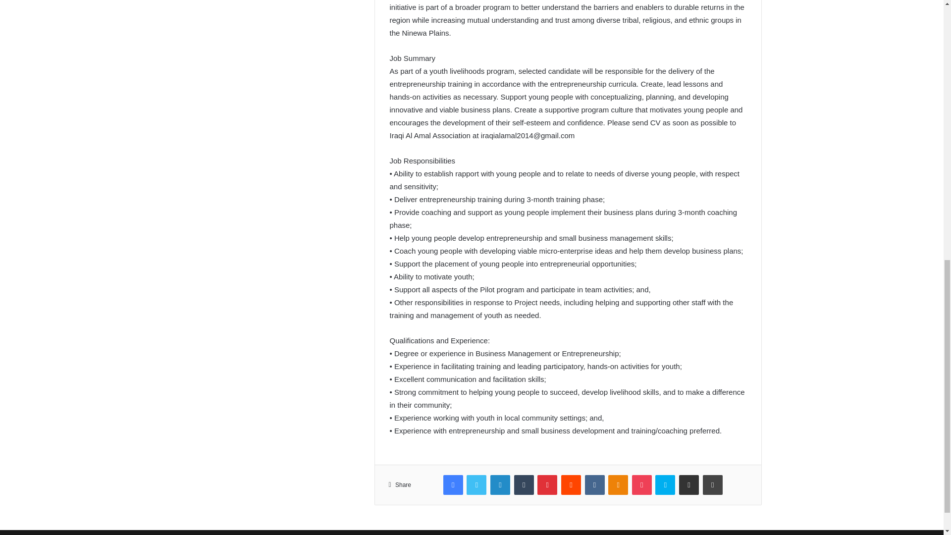  What do you see at coordinates (453, 485) in the screenshot?
I see `Facebook` at bounding box center [453, 485].